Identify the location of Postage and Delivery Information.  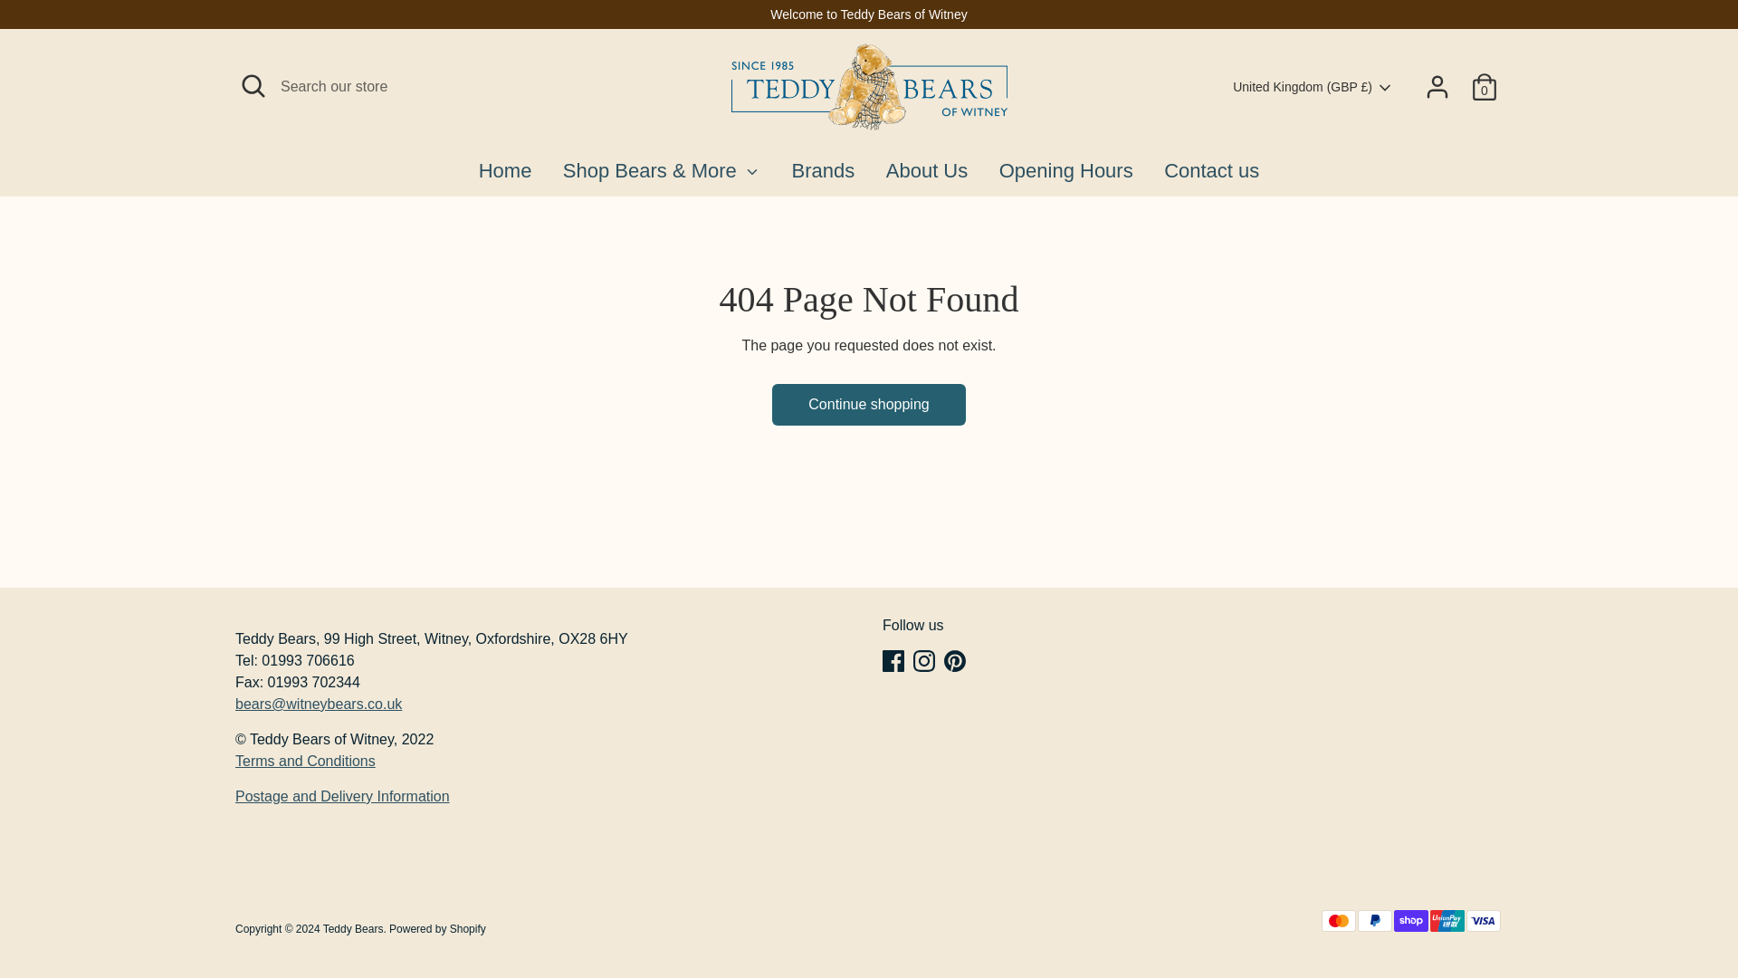
(342, 795).